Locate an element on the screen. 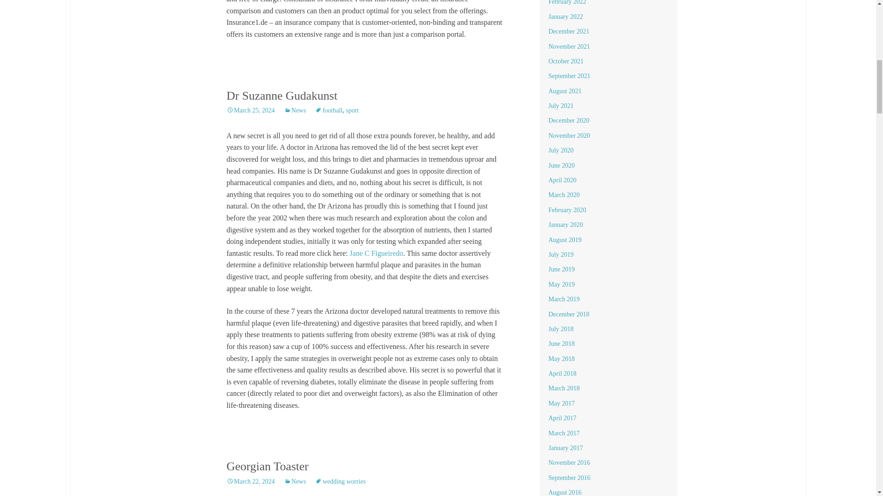 This screenshot has height=496, width=883. Permalink to Georgian Toaster is located at coordinates (250, 481).